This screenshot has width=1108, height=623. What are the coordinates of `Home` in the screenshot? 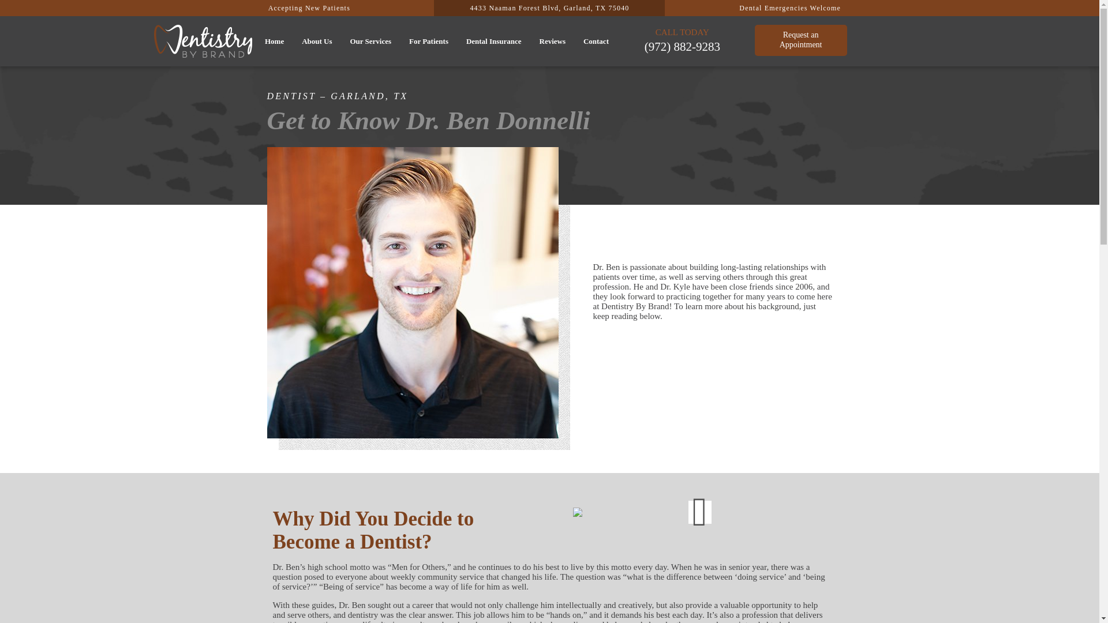 It's located at (316, 42).